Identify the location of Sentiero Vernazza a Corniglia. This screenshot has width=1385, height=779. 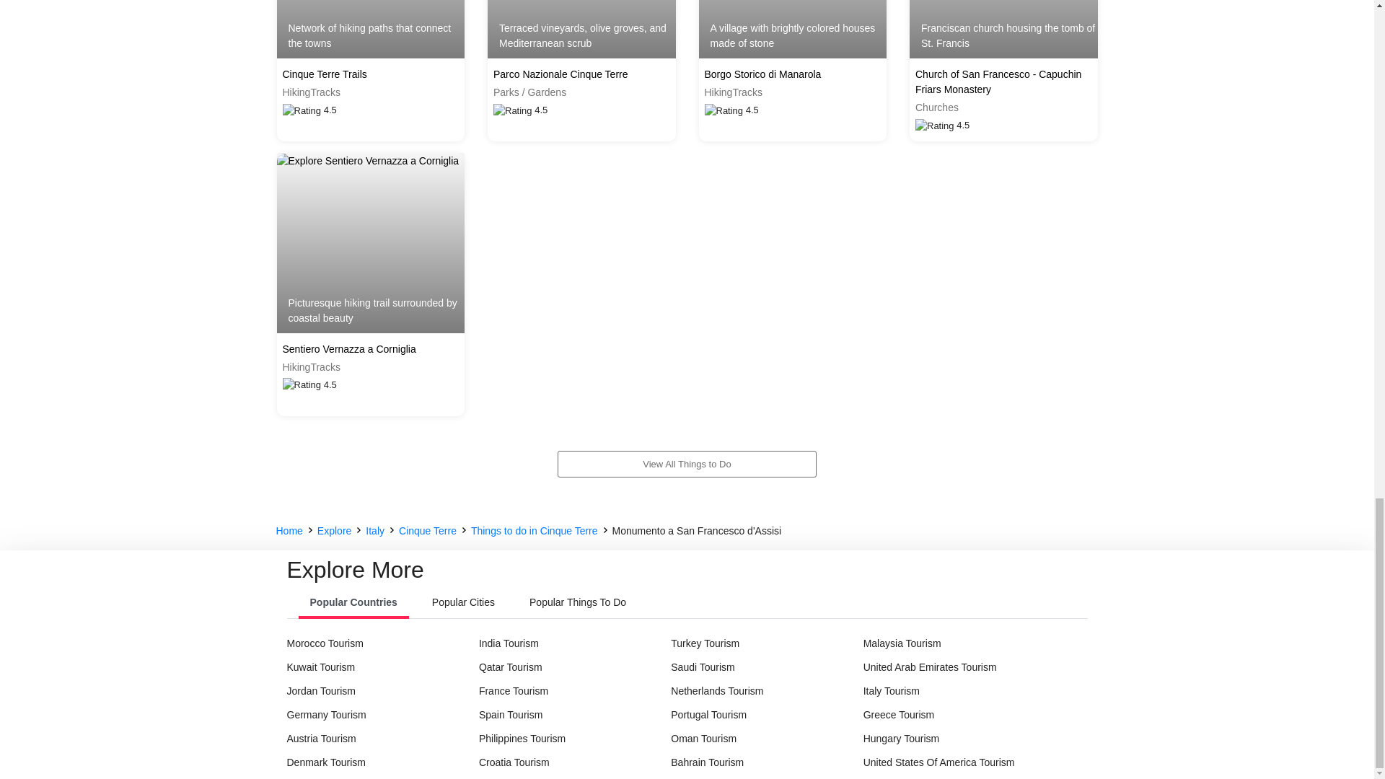
(371, 349).